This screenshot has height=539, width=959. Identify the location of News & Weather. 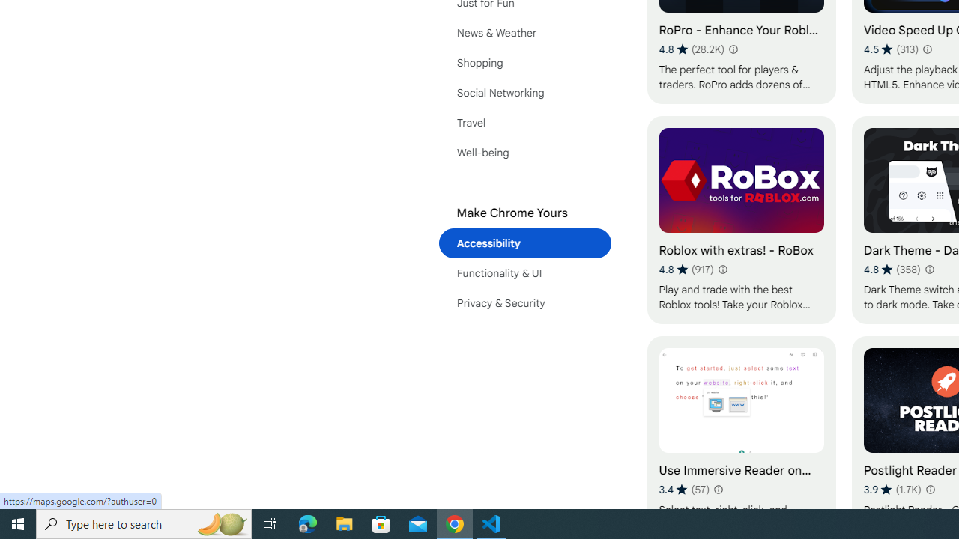
(524, 33).